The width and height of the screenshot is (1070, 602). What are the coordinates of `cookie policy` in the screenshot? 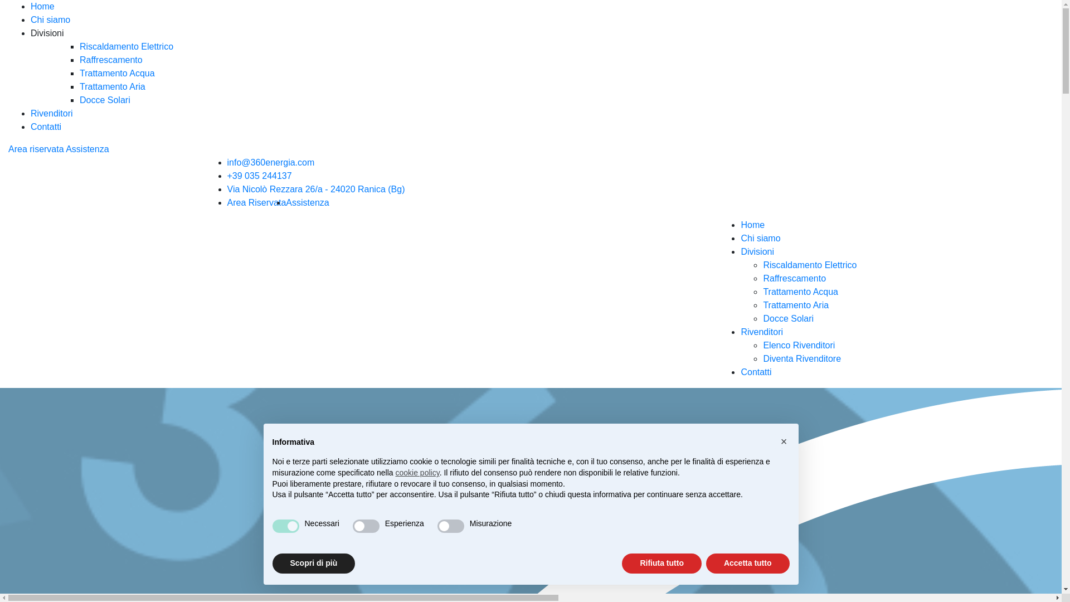 It's located at (418, 473).